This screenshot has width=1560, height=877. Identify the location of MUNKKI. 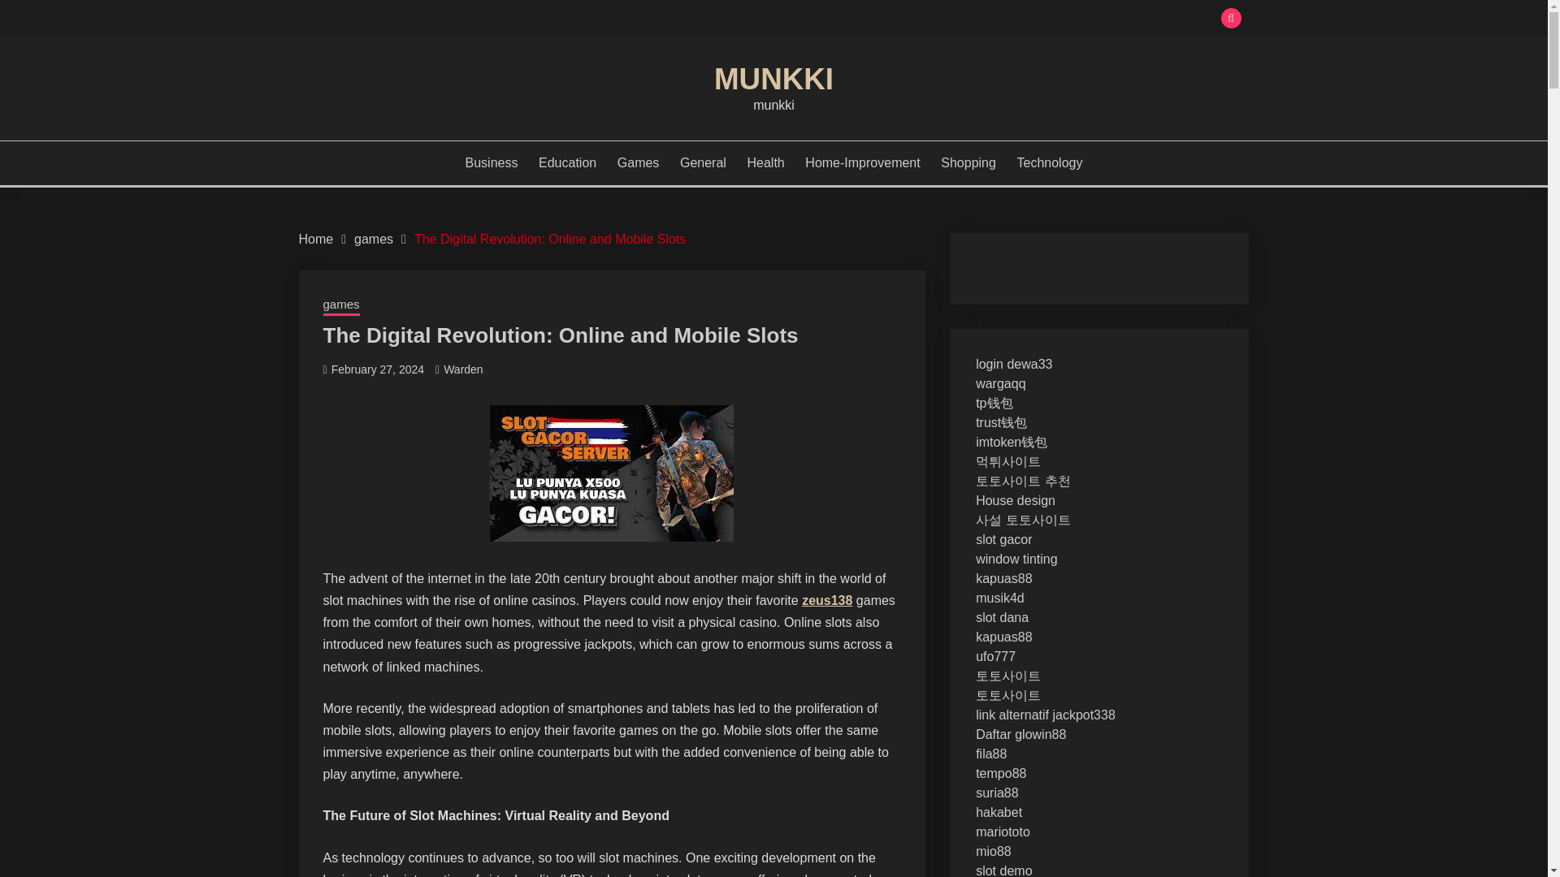
(773, 78).